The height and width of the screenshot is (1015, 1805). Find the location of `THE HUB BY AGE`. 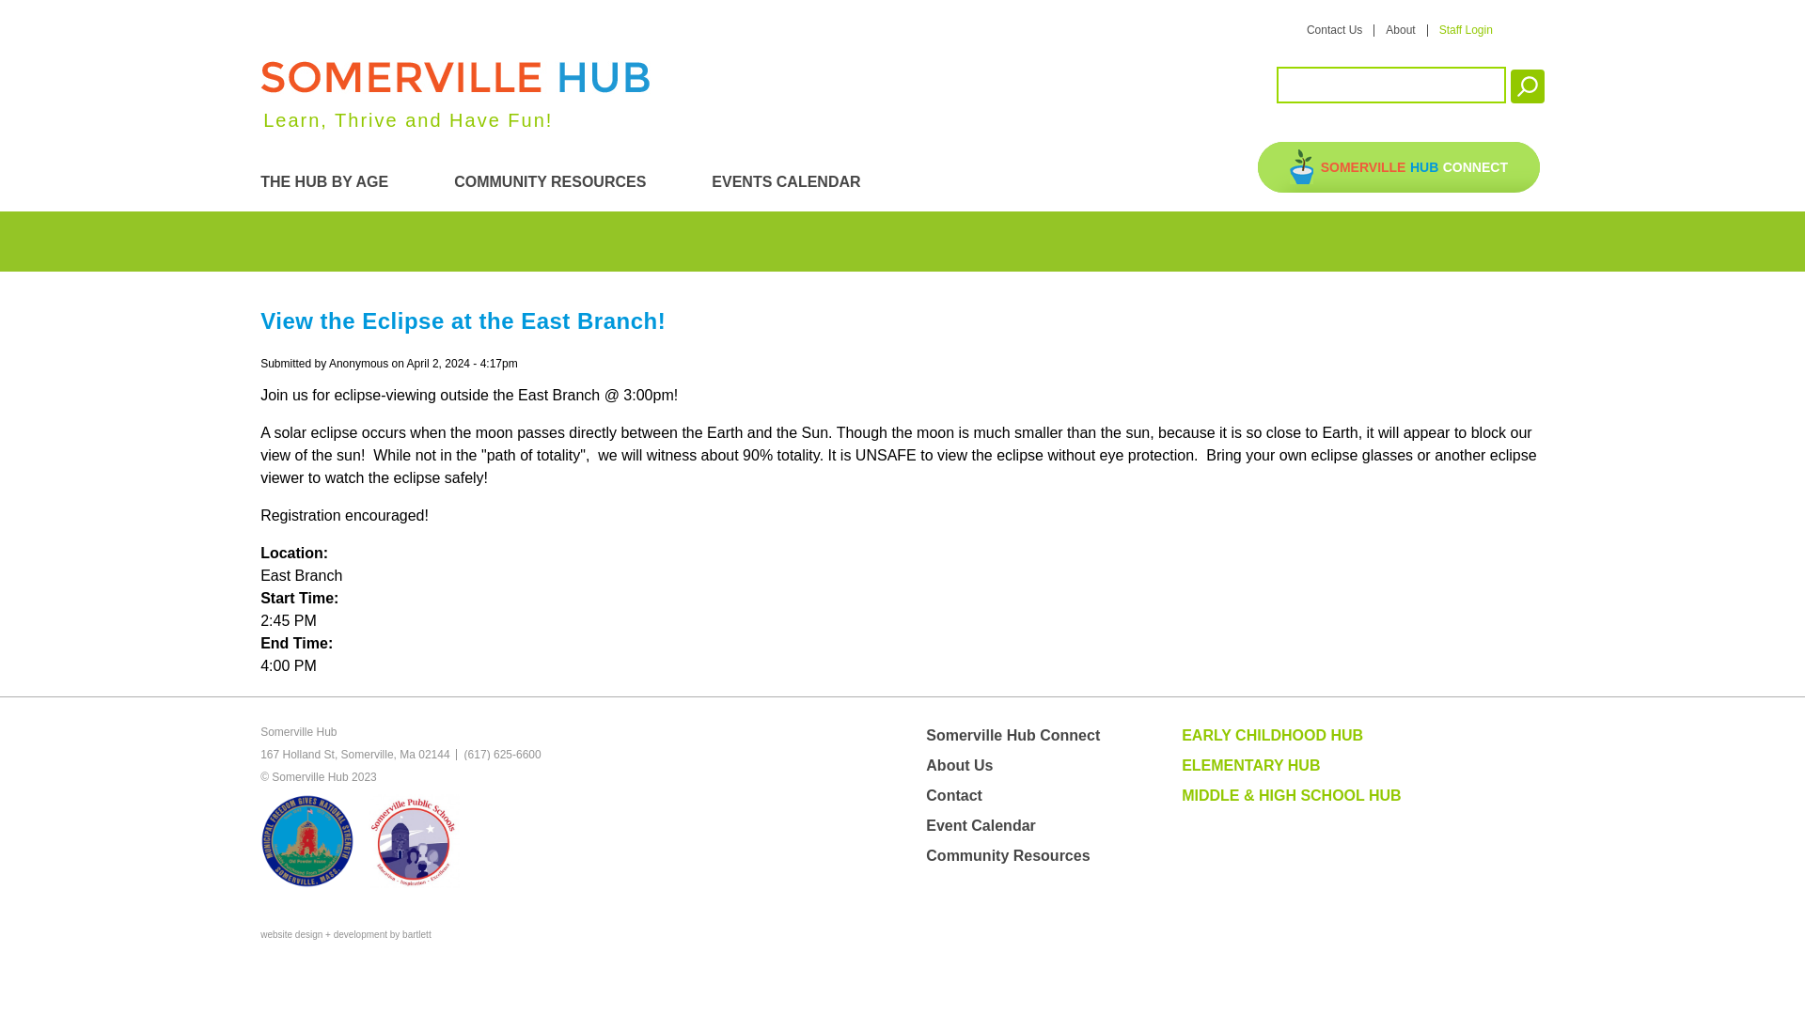

THE HUB BY AGE is located at coordinates (323, 182).